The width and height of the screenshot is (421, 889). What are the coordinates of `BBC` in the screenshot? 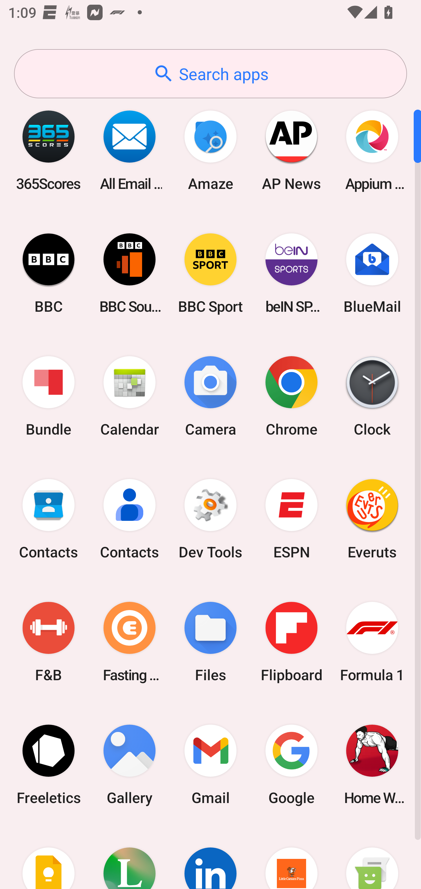 It's located at (49, 273).